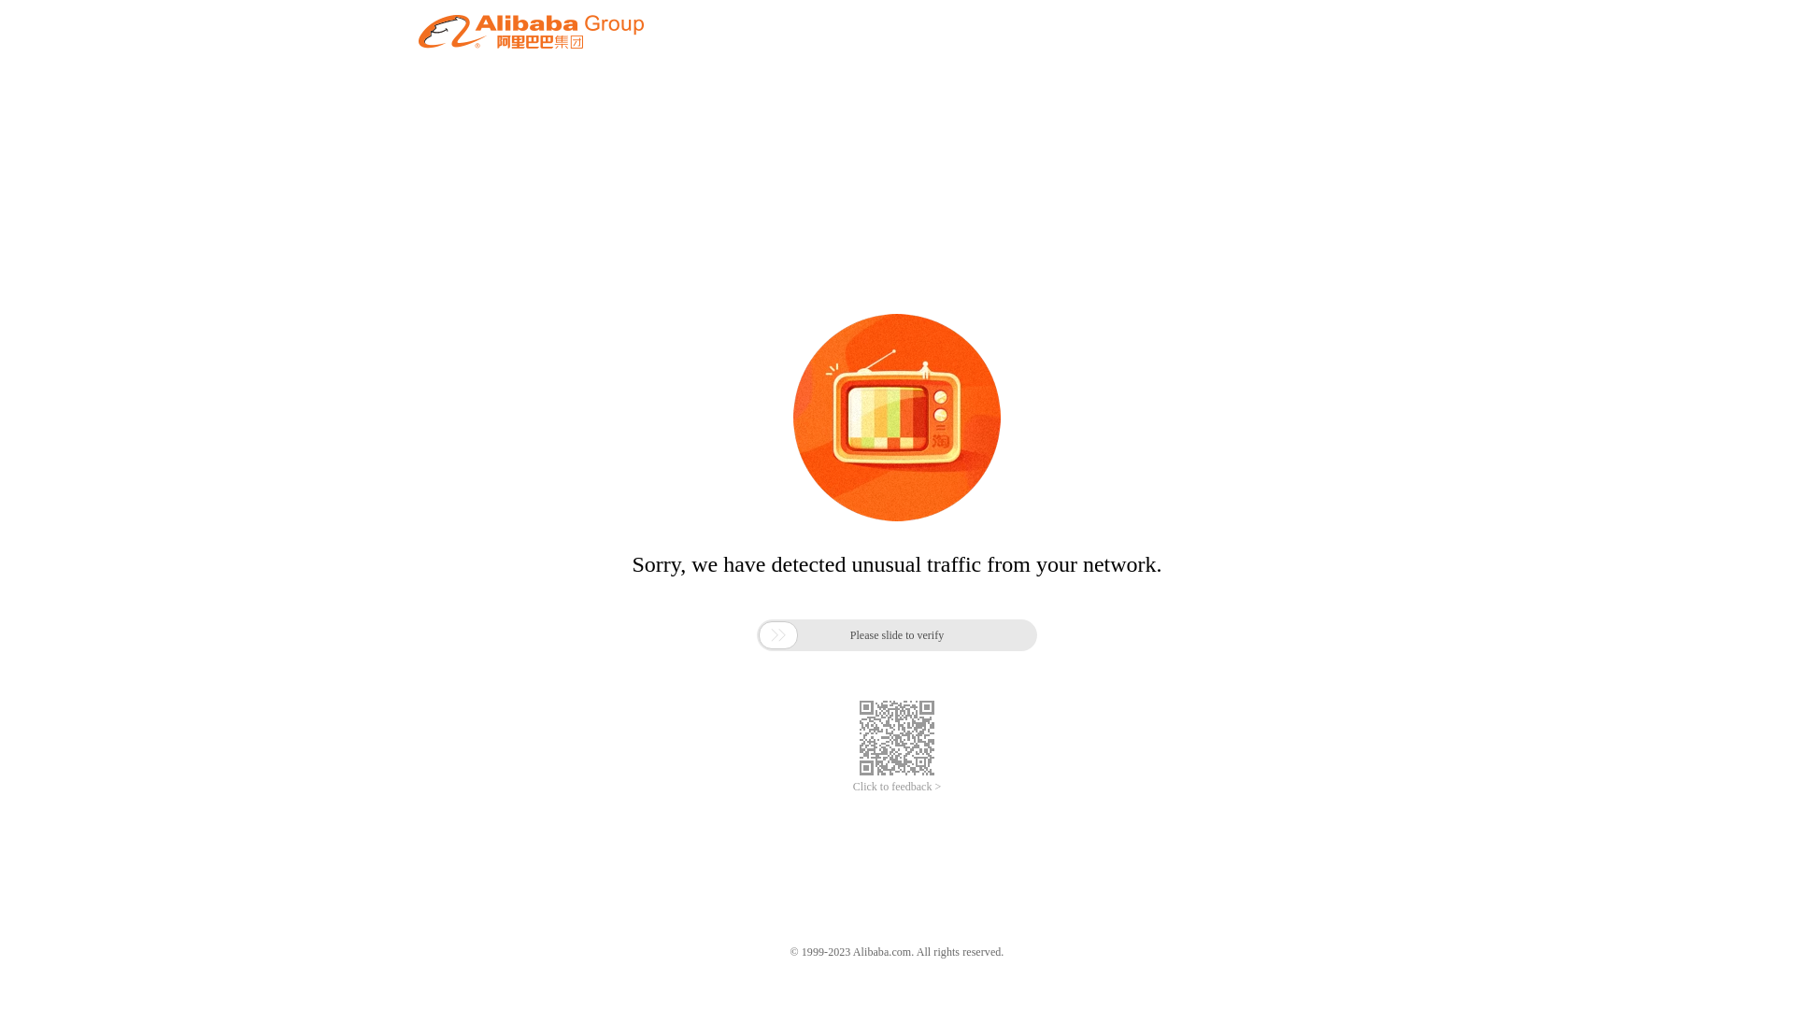 This screenshot has width=1794, height=1009. What do you see at coordinates (897, 787) in the screenshot?
I see `Click to feedback >` at bounding box center [897, 787].